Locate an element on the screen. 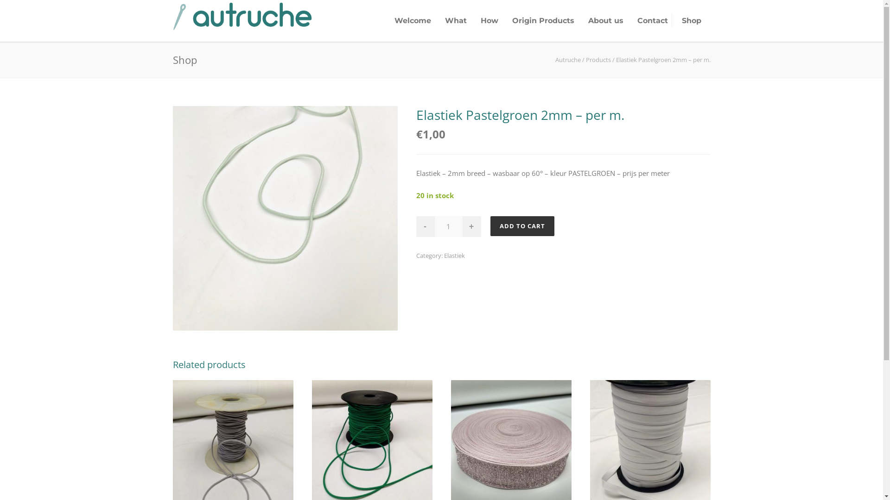 The image size is (890, 500). + is located at coordinates (472, 227).